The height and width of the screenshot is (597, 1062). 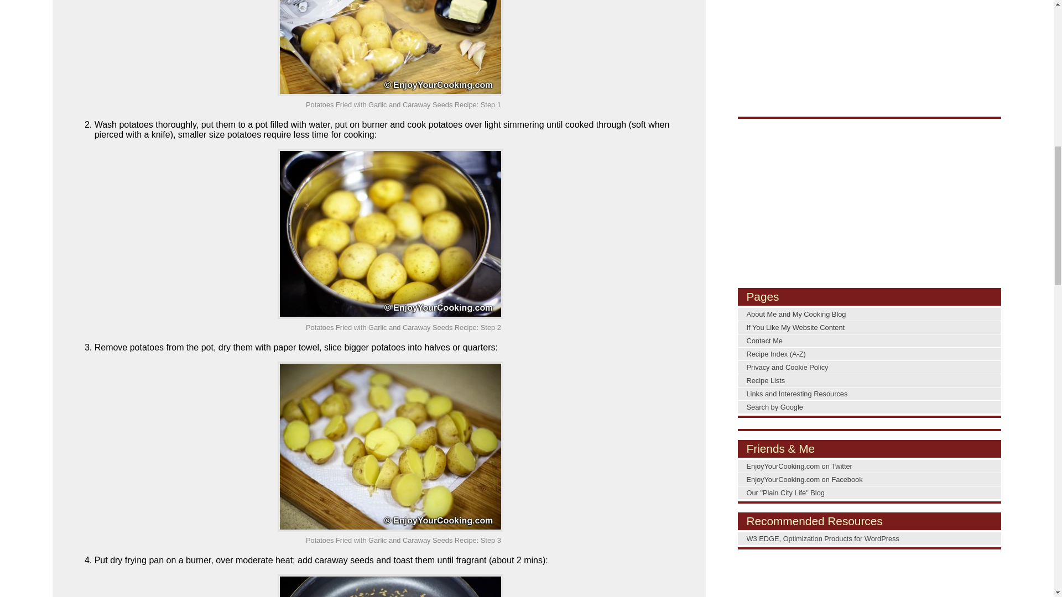 I want to click on Advertisement, so click(x=870, y=57).